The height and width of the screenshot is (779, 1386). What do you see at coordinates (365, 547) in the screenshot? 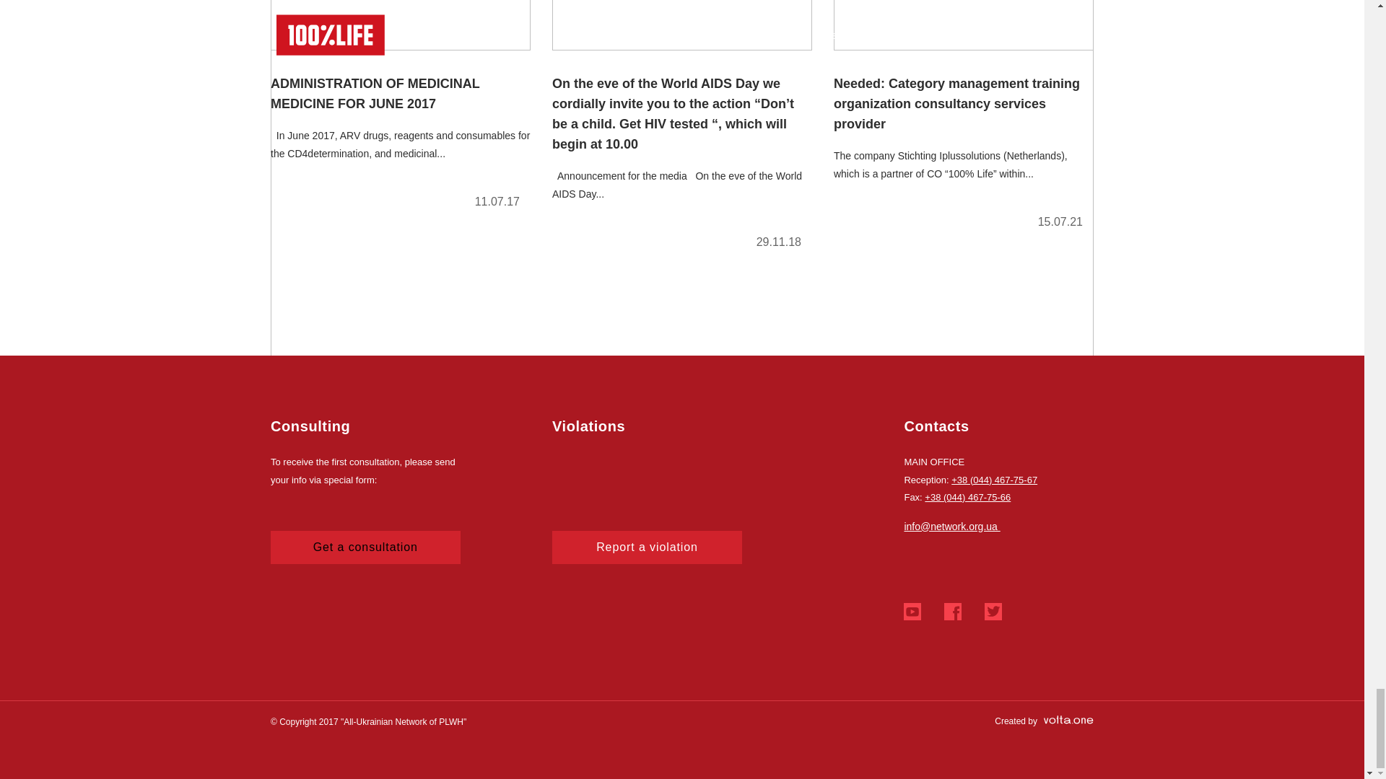
I see `Get a consultation` at bounding box center [365, 547].